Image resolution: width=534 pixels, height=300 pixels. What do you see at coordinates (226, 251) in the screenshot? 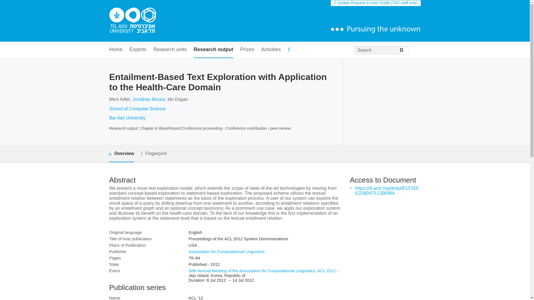
I see `Association for Computational Linguistics` at bounding box center [226, 251].